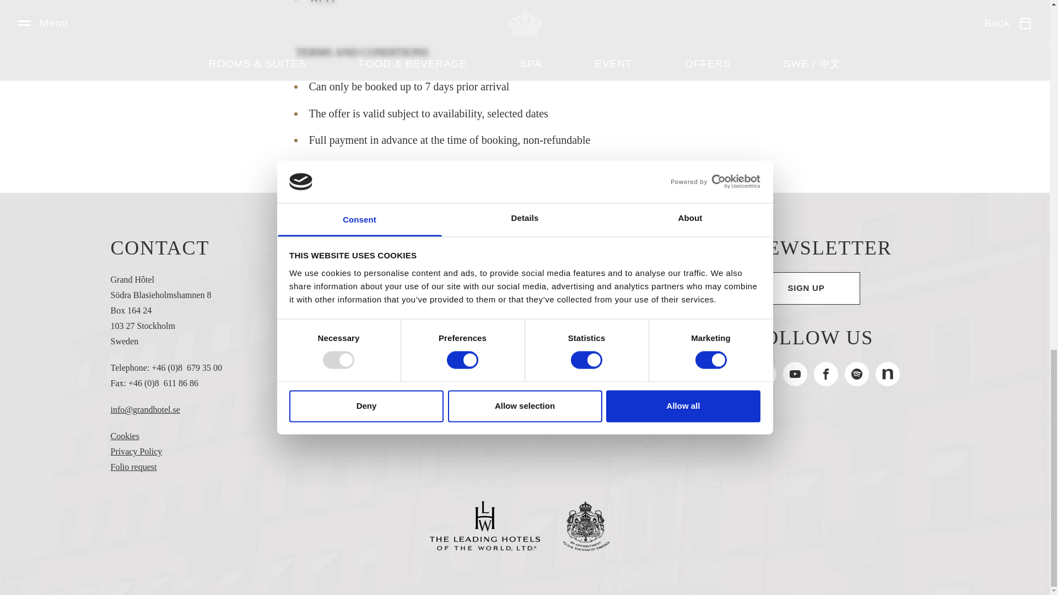  What do you see at coordinates (124, 436) in the screenshot?
I see `Cookies` at bounding box center [124, 436].